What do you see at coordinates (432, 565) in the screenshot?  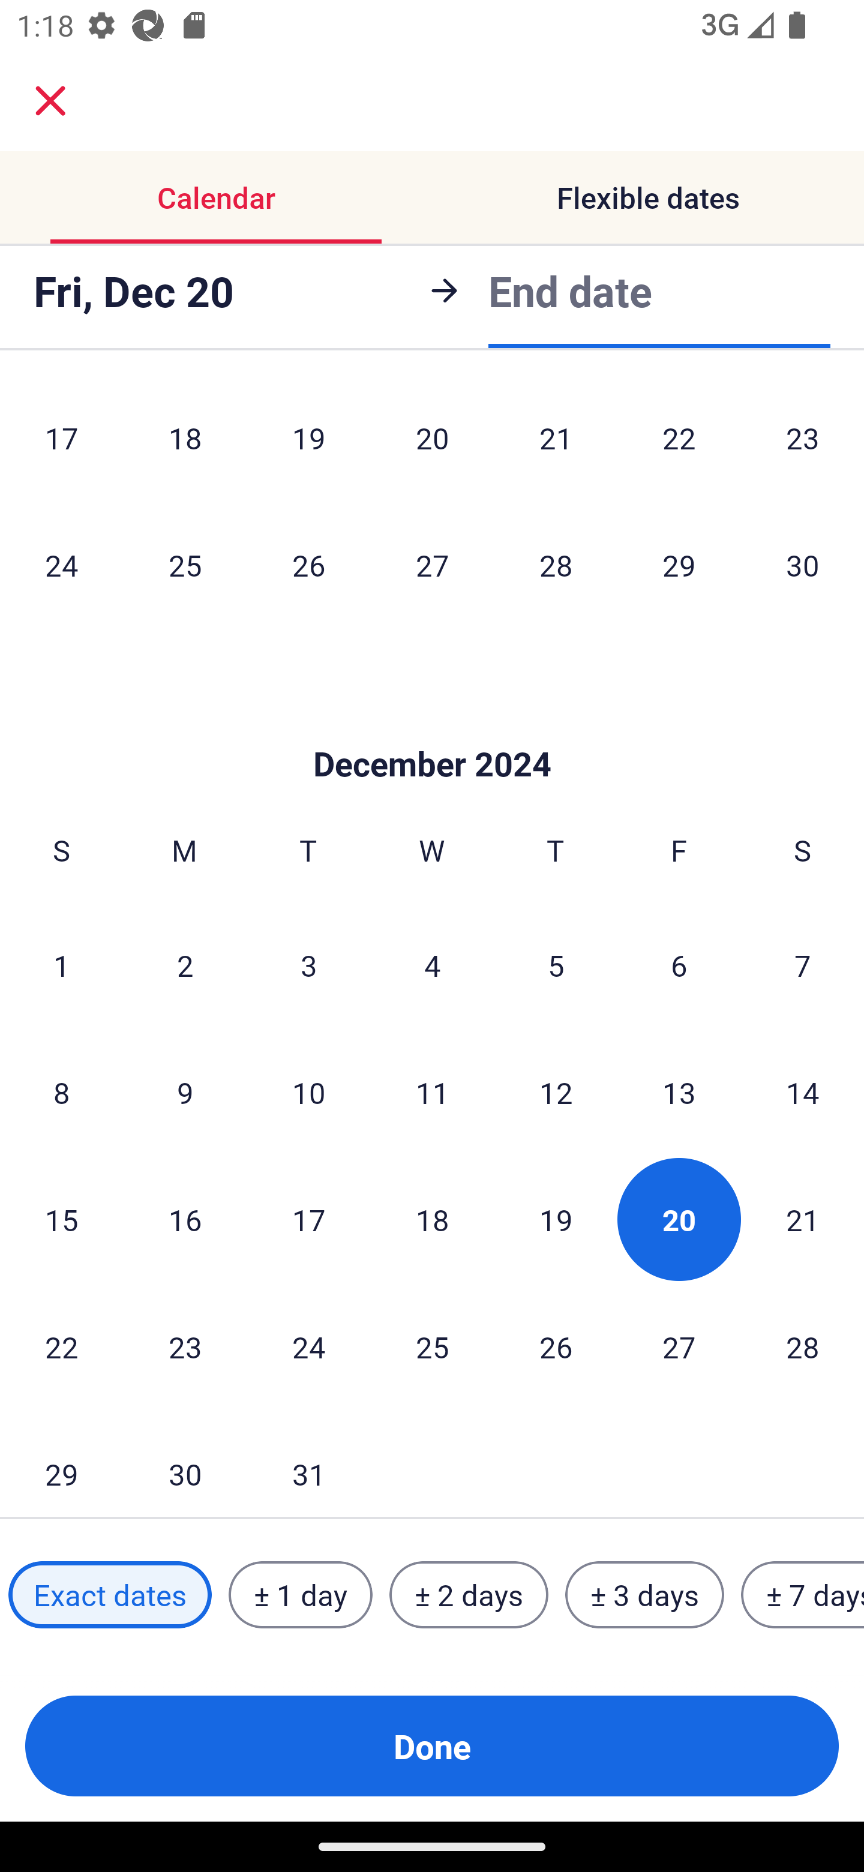 I see `27 Wednesday, November 27, 2024` at bounding box center [432, 565].